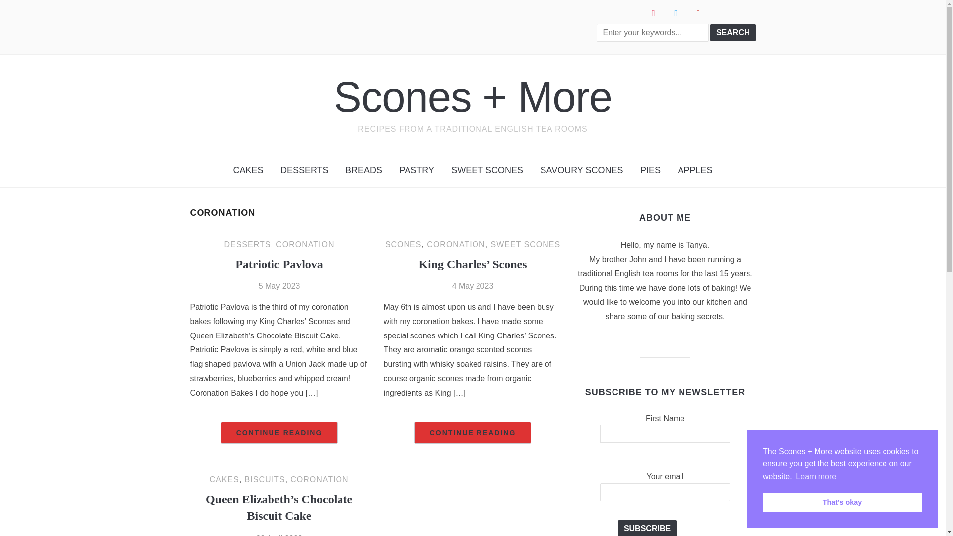 Image resolution: width=953 pixels, height=536 pixels. I want to click on Recipes from a traditional English tea rooms, so click(473, 97).